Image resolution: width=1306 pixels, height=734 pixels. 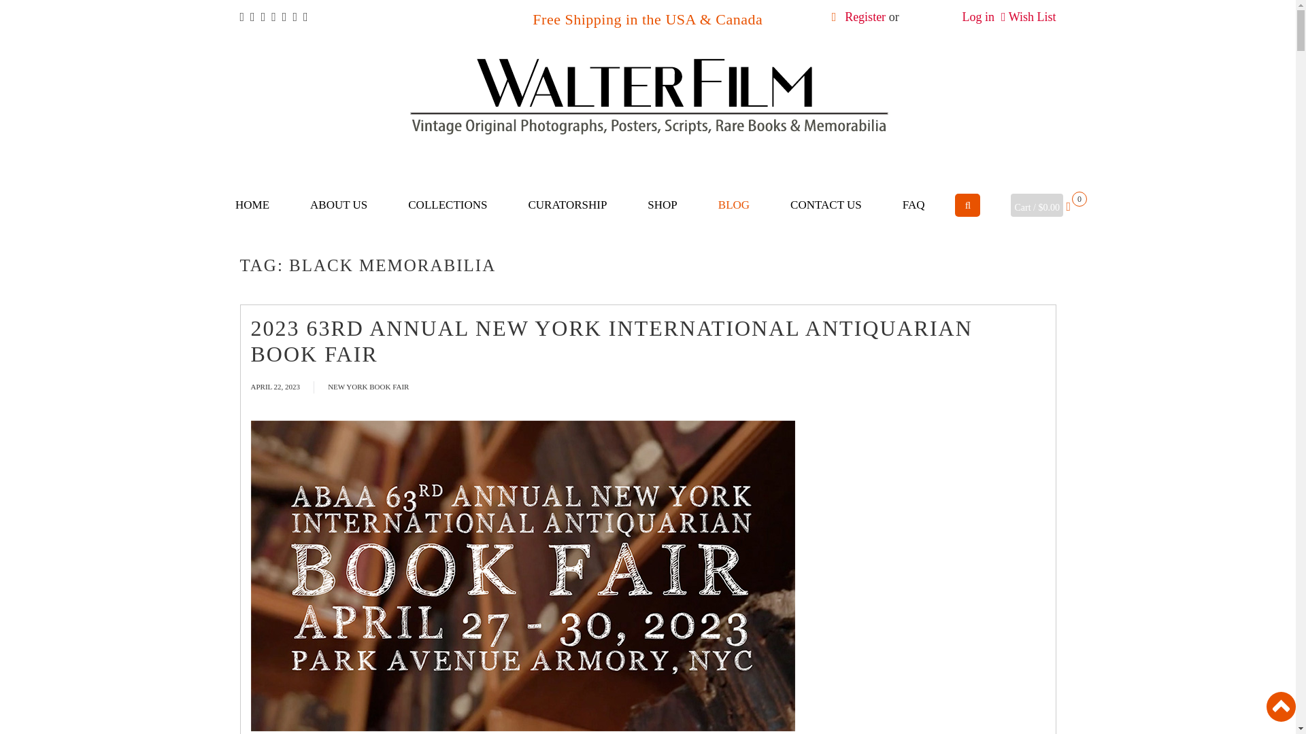 What do you see at coordinates (339, 205) in the screenshot?
I see `ABOUT US` at bounding box center [339, 205].